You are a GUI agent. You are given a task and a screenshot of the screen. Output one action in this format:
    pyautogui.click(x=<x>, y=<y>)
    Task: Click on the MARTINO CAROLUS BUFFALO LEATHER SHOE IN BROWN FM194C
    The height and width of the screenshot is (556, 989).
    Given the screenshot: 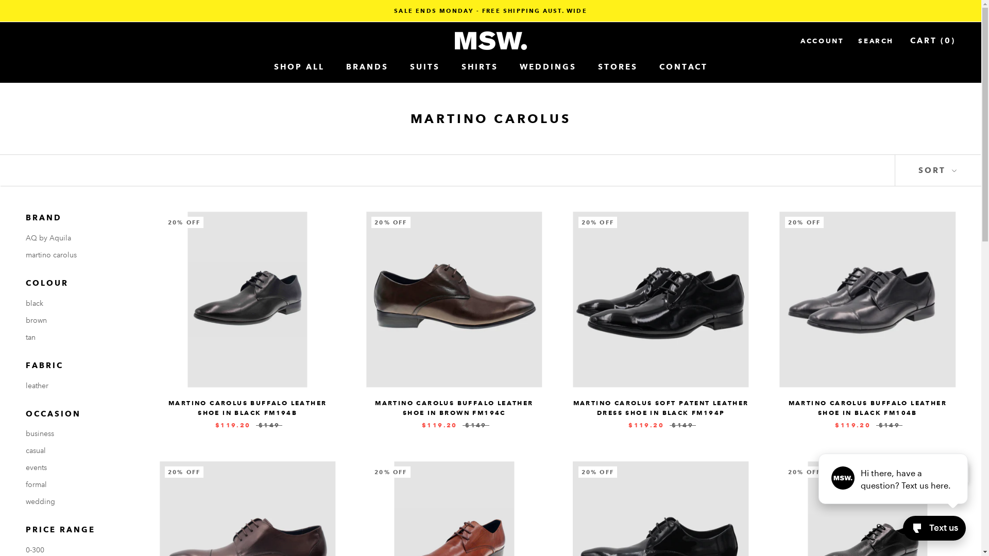 What is the action you would take?
    pyautogui.click(x=454, y=408)
    